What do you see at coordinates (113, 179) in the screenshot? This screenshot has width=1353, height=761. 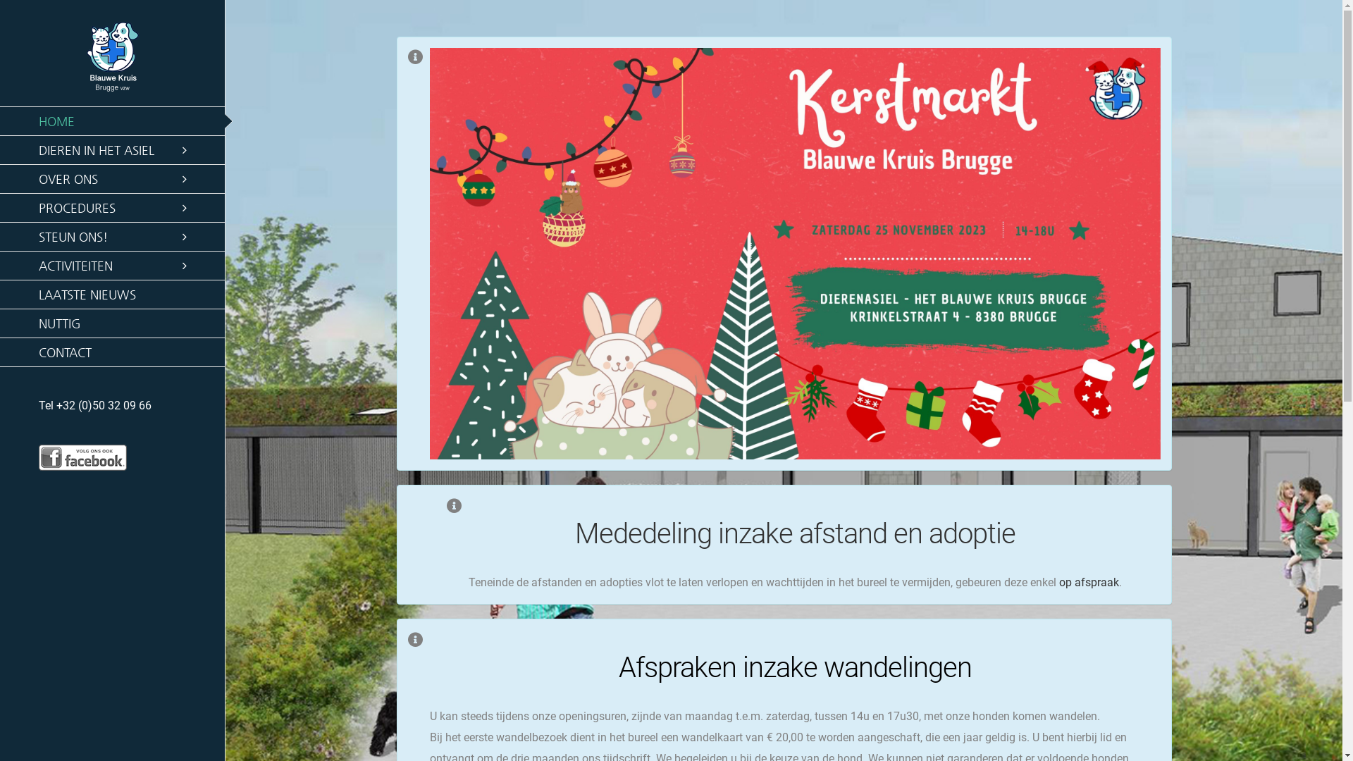 I see `OVER ONS` at bounding box center [113, 179].